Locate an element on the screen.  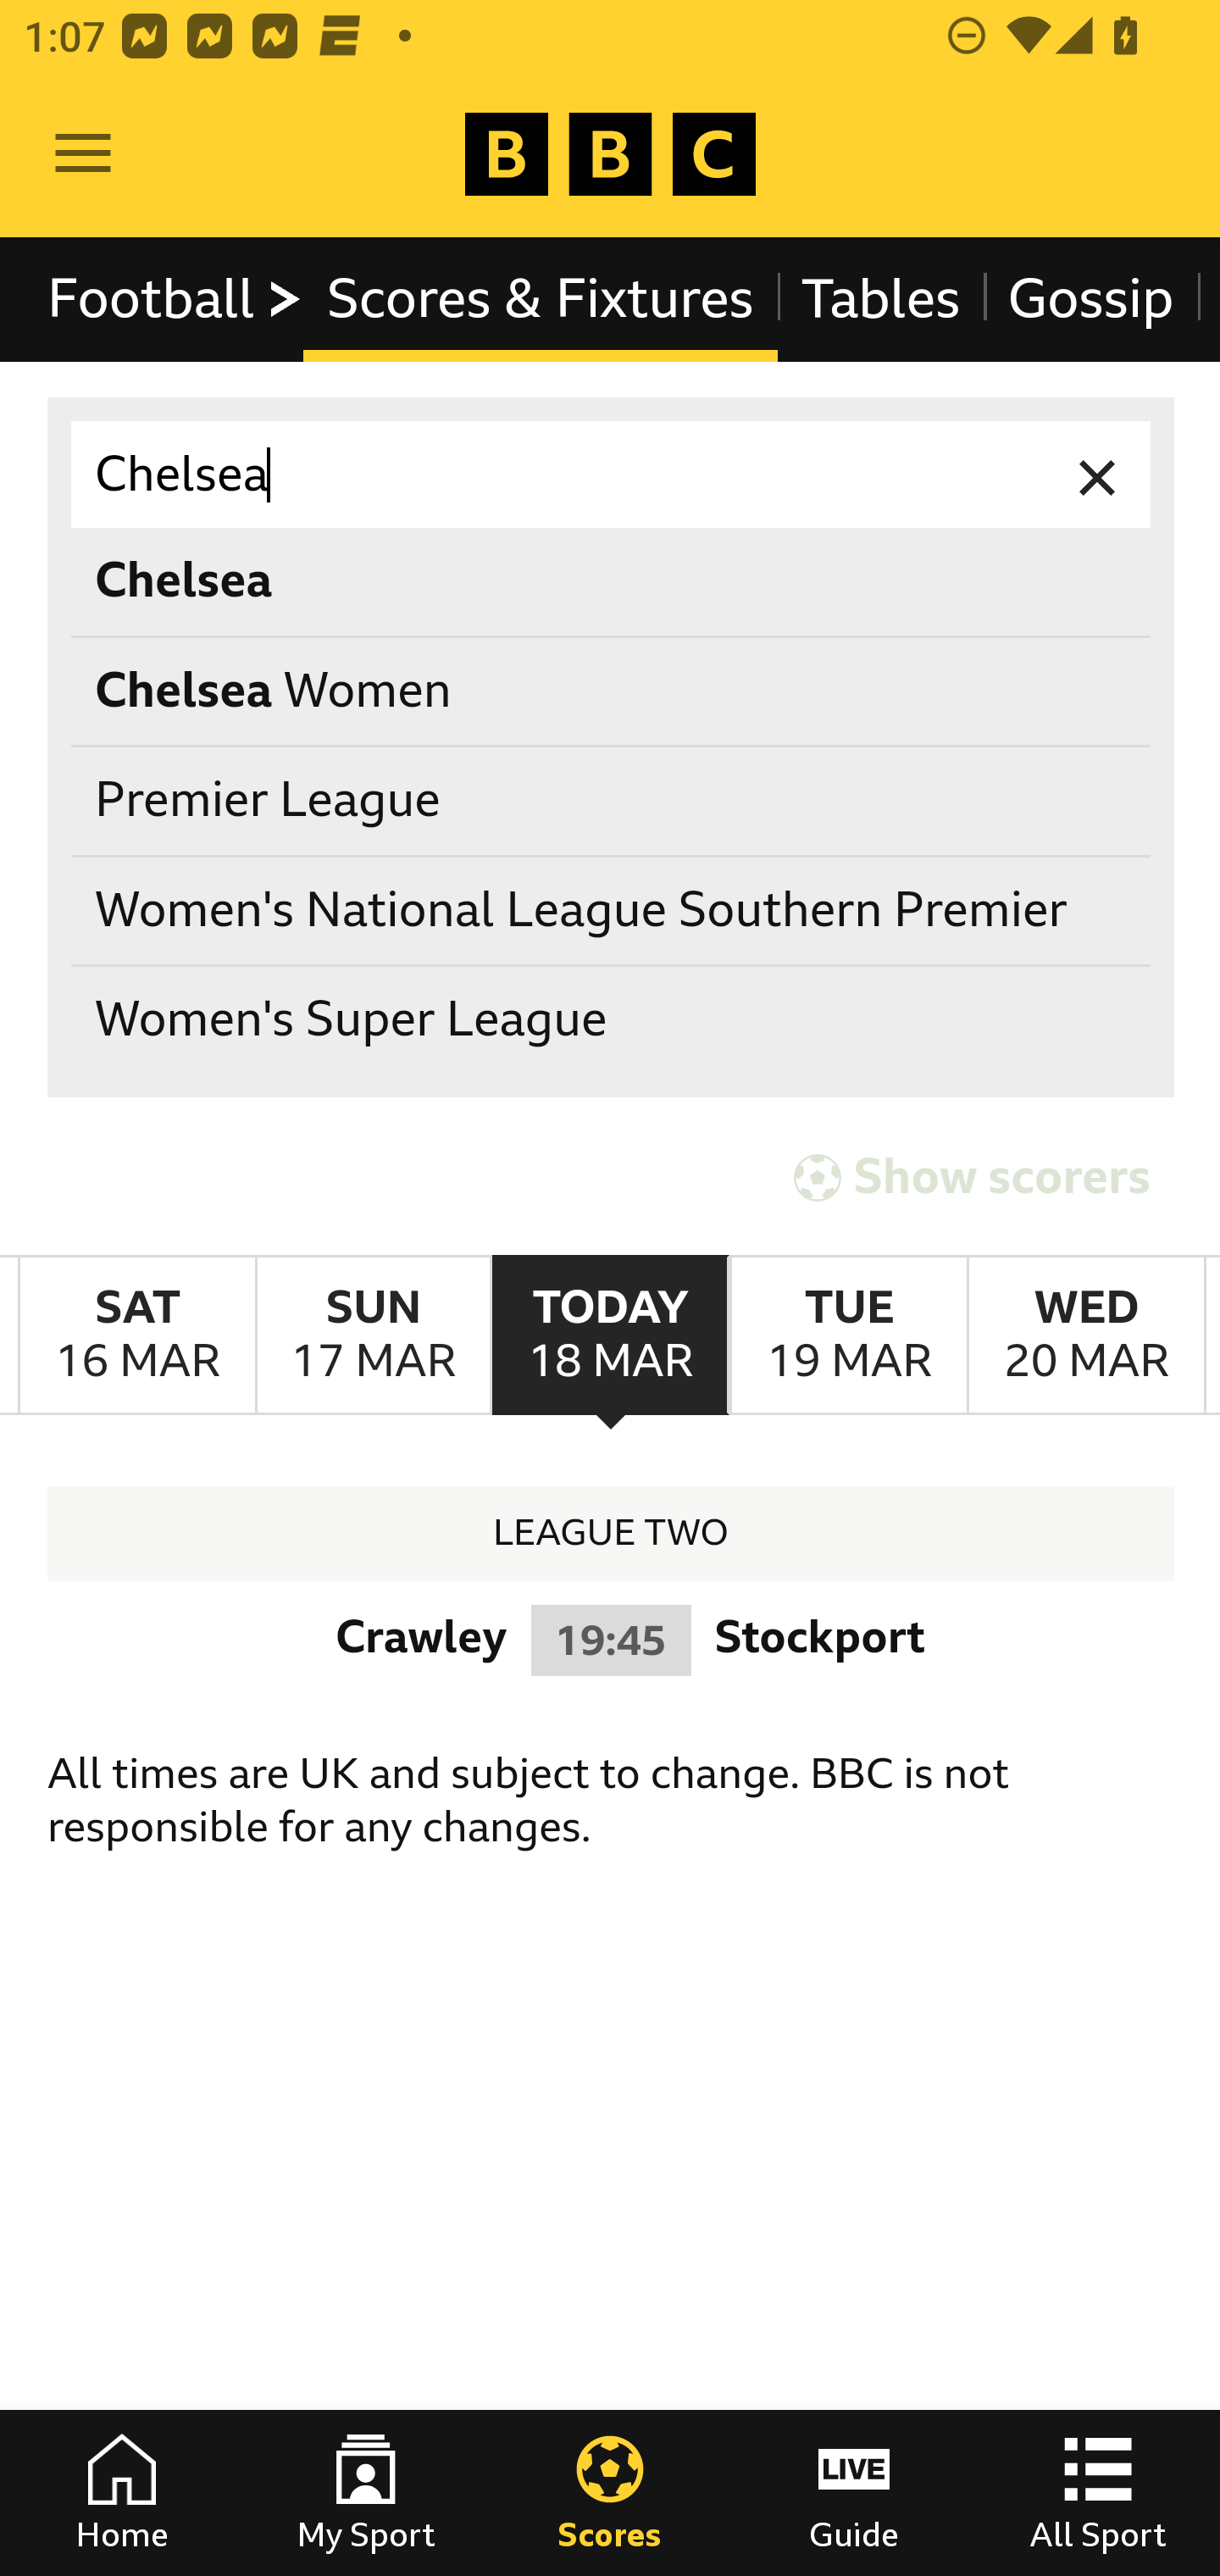
Football  is located at coordinates (176, 298).